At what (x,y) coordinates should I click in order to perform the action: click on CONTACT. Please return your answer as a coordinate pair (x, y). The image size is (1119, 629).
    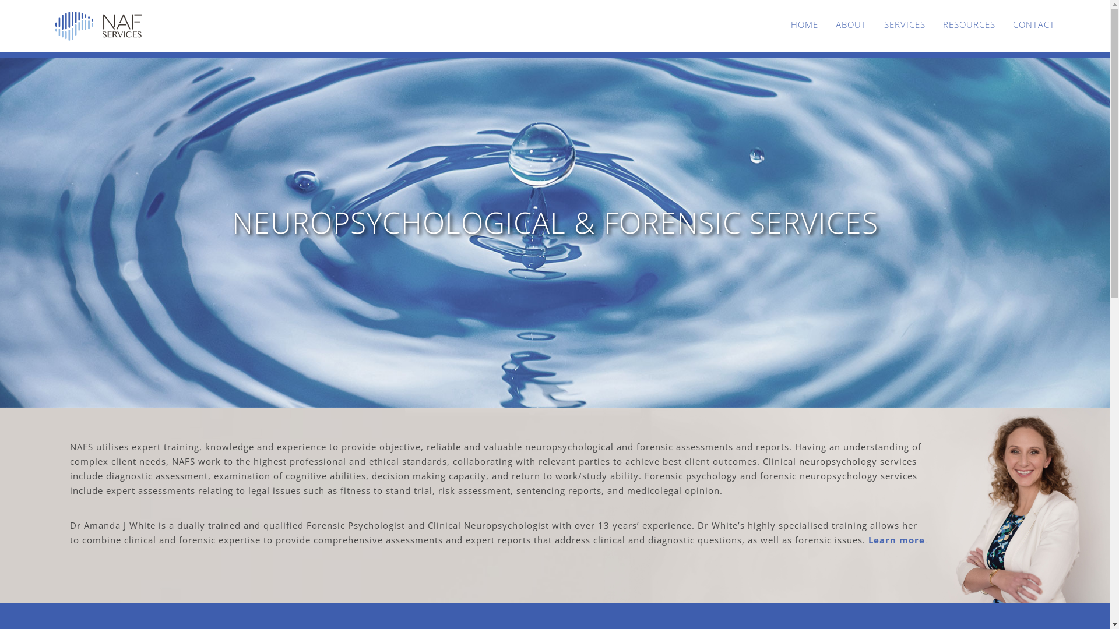
    Looking at the image, I should click on (1034, 24).